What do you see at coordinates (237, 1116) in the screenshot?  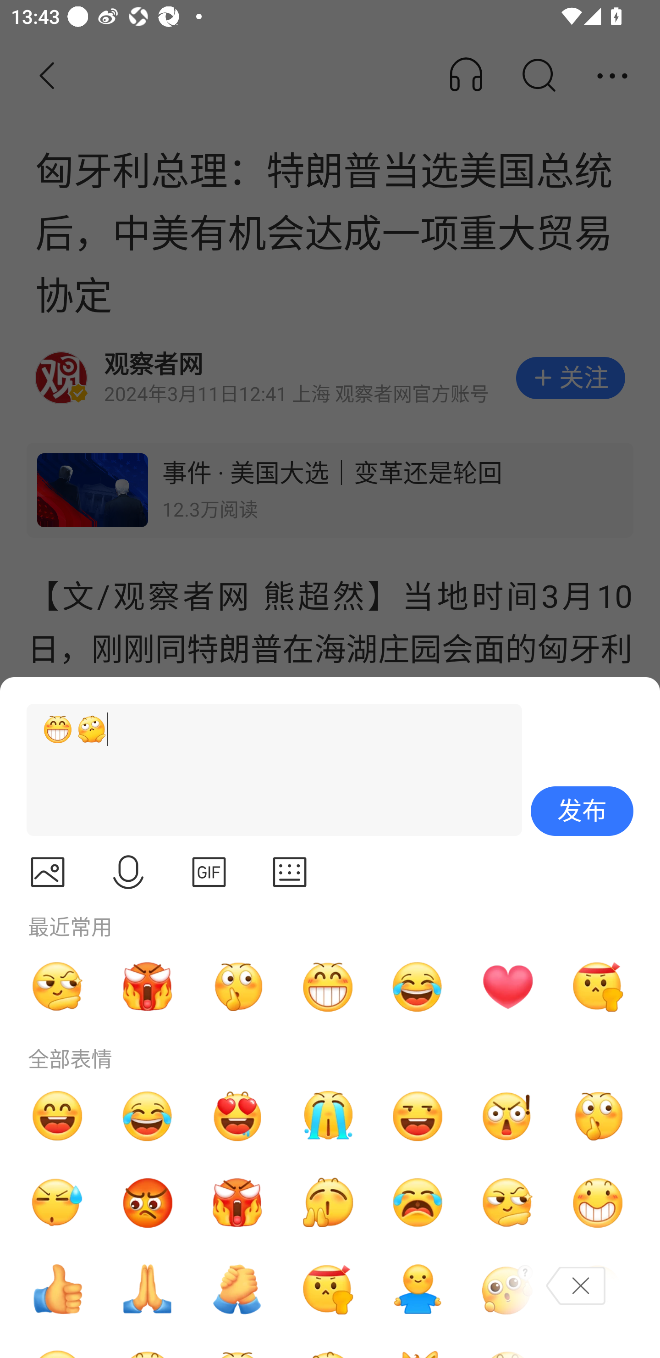 I see `喜欢` at bounding box center [237, 1116].